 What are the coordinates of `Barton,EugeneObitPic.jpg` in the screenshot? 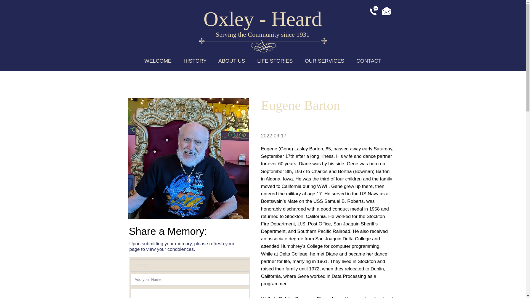 It's located at (188, 158).